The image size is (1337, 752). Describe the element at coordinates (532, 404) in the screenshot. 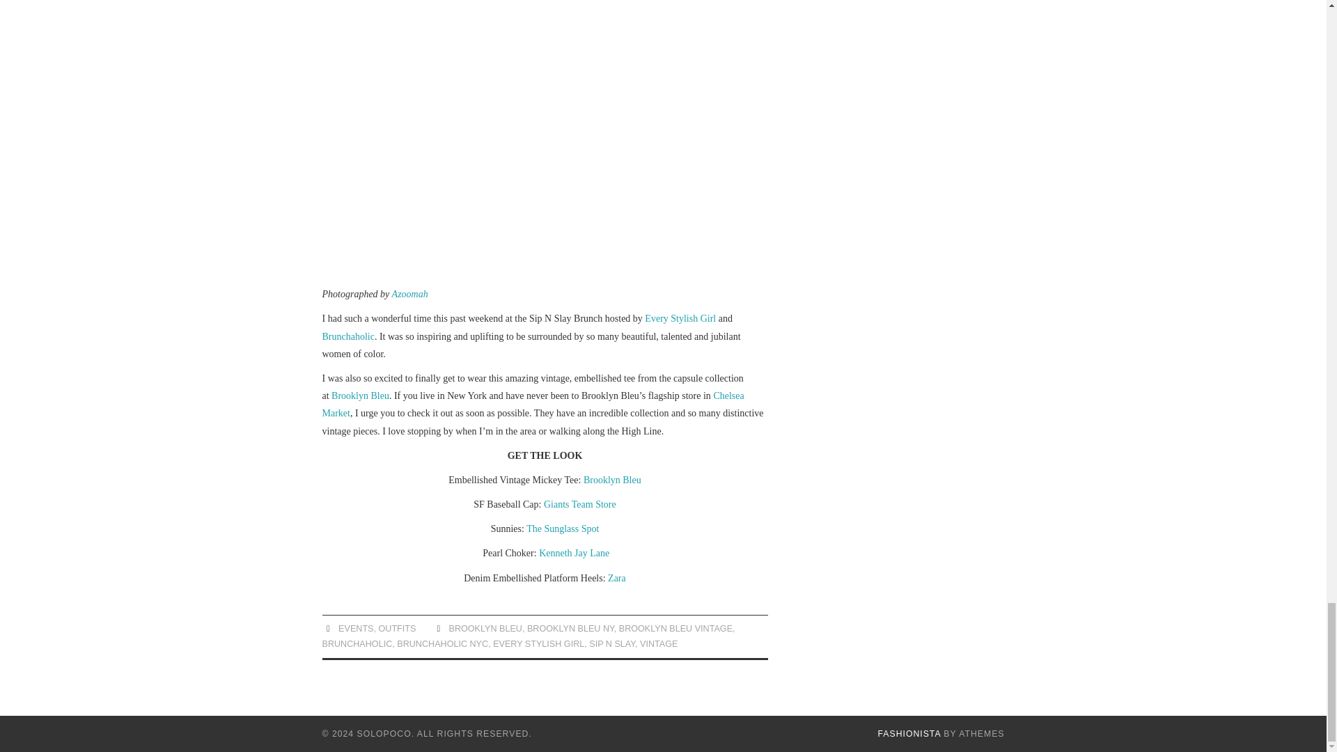

I see `Chelsea Market` at that location.